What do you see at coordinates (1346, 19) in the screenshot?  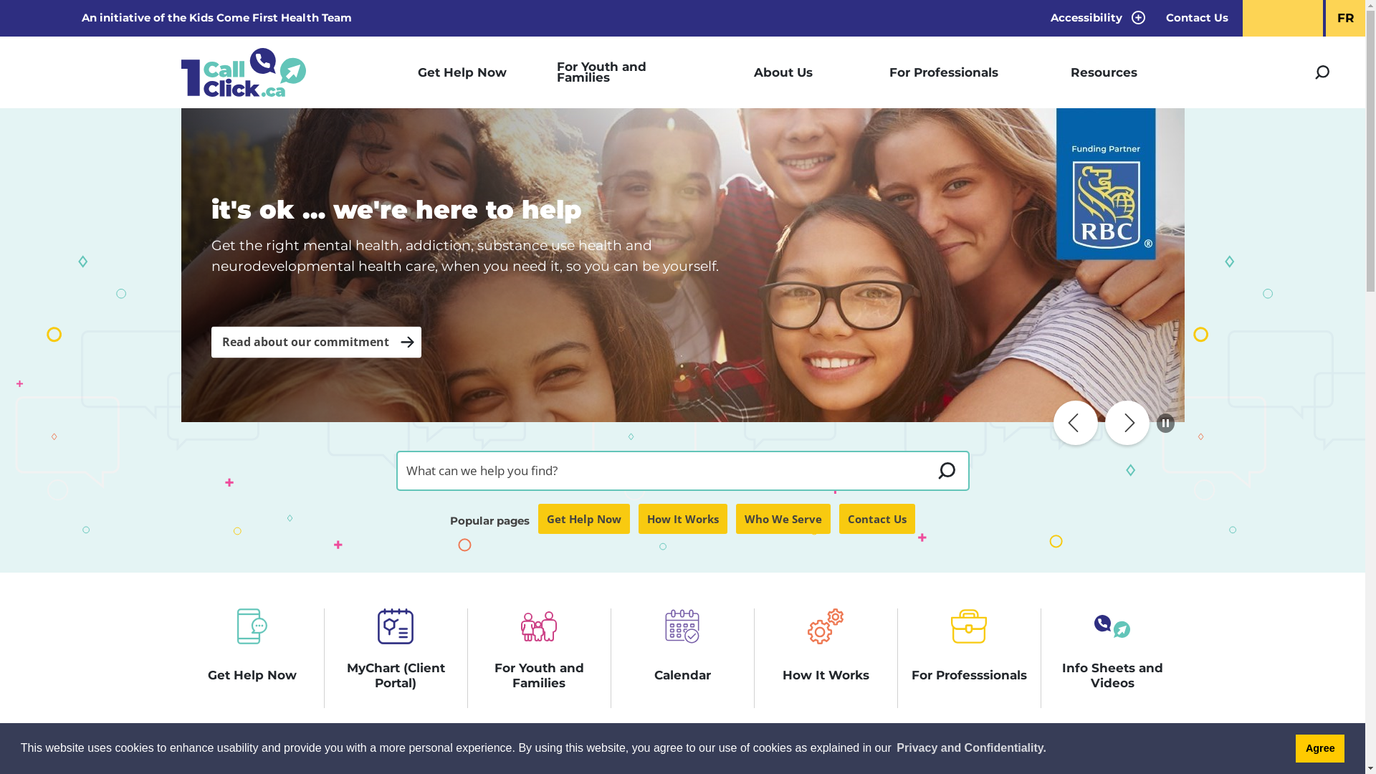 I see `FR` at bounding box center [1346, 19].